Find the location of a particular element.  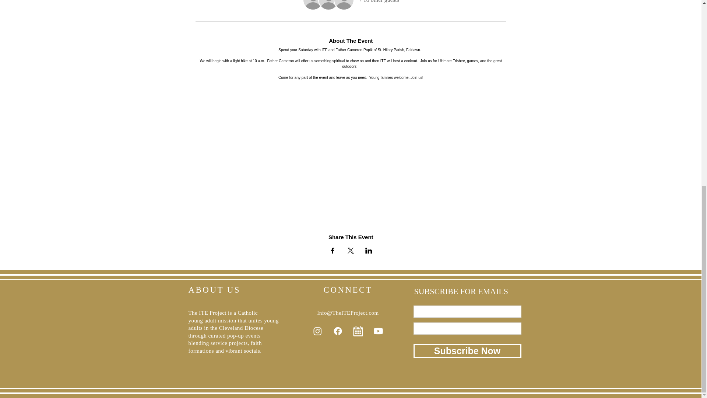

Subscribe Now is located at coordinates (467, 351).